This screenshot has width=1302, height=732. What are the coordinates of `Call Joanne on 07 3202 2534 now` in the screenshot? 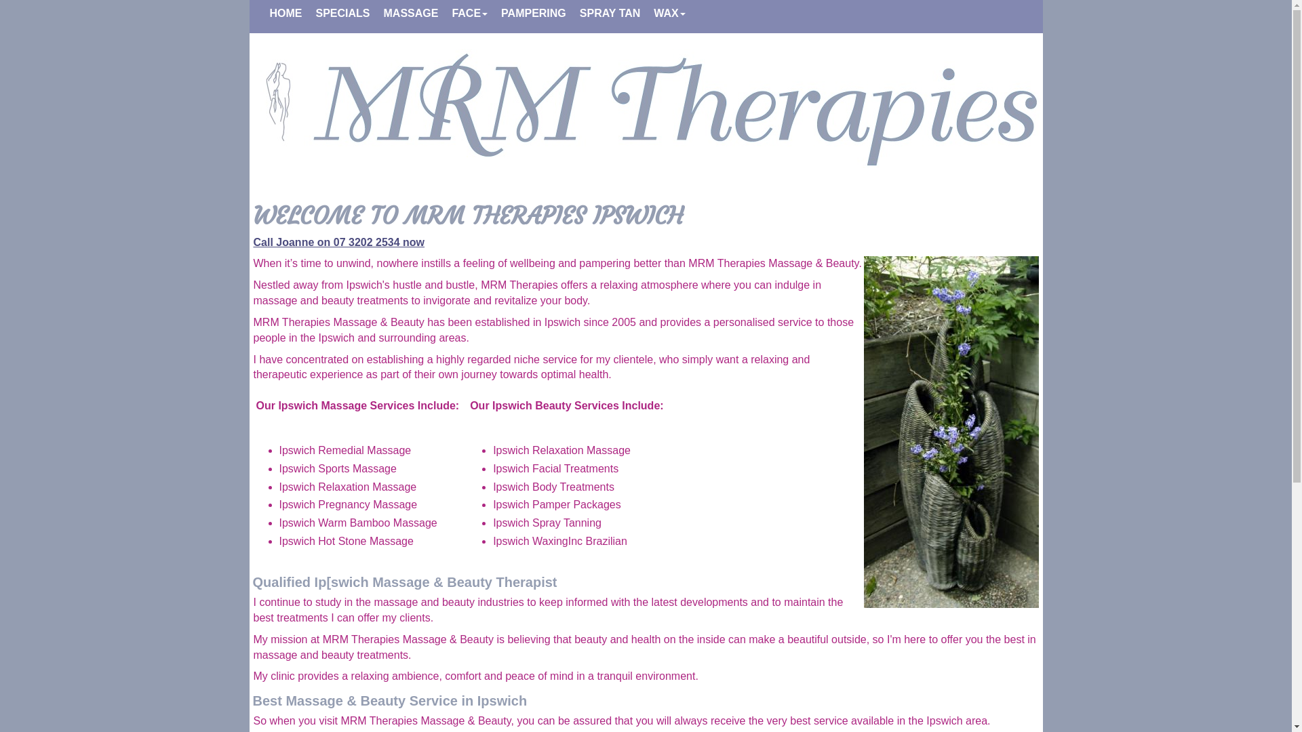 It's located at (339, 241).